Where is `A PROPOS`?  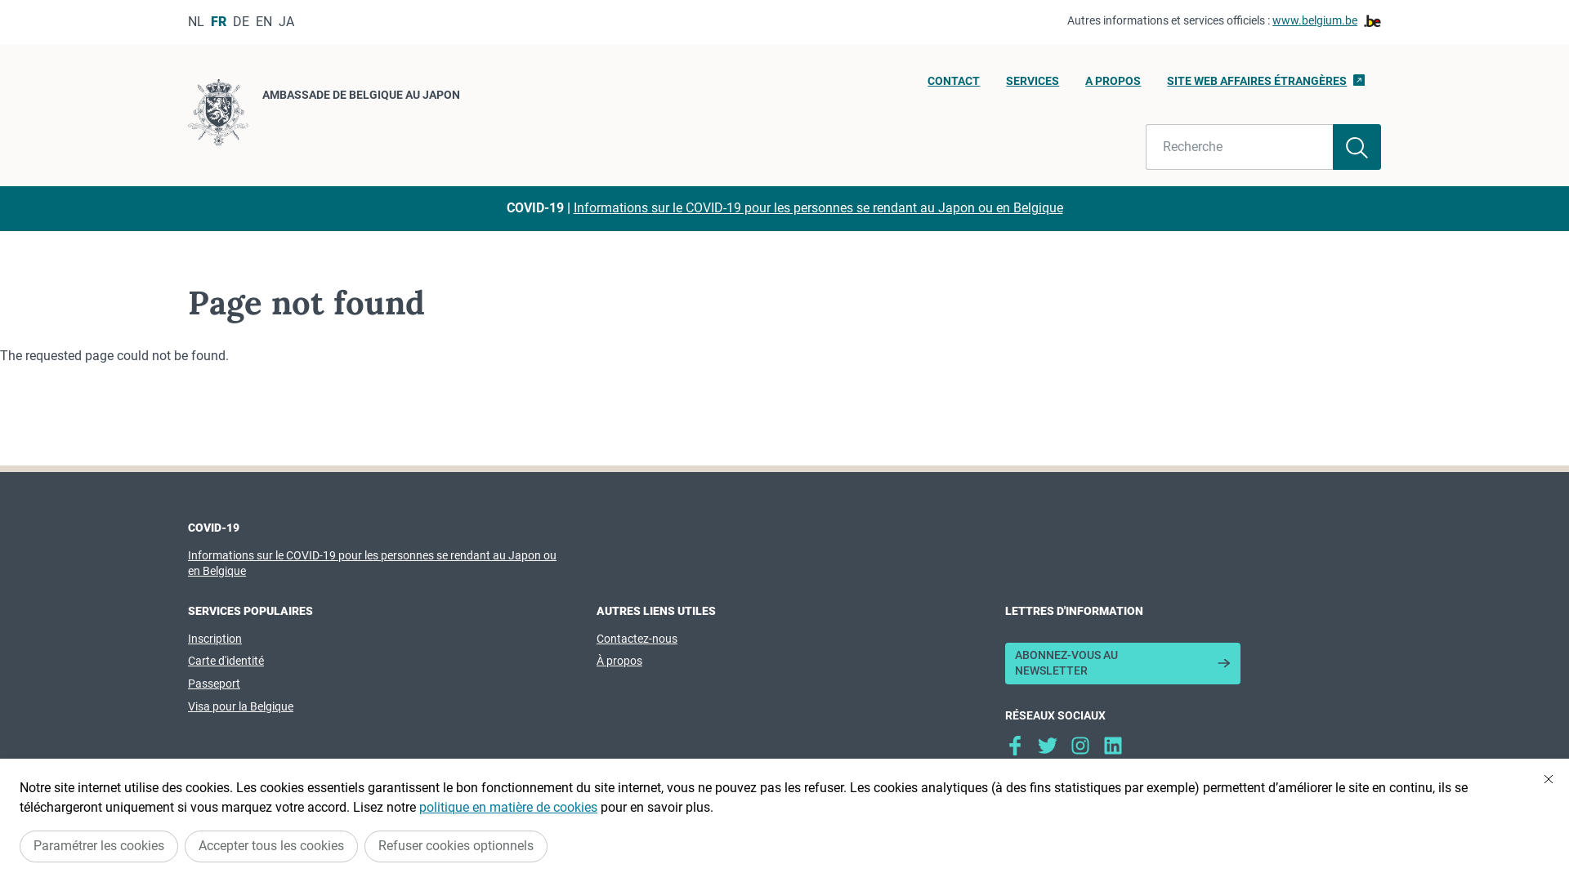 A PROPOS is located at coordinates (1113, 86).